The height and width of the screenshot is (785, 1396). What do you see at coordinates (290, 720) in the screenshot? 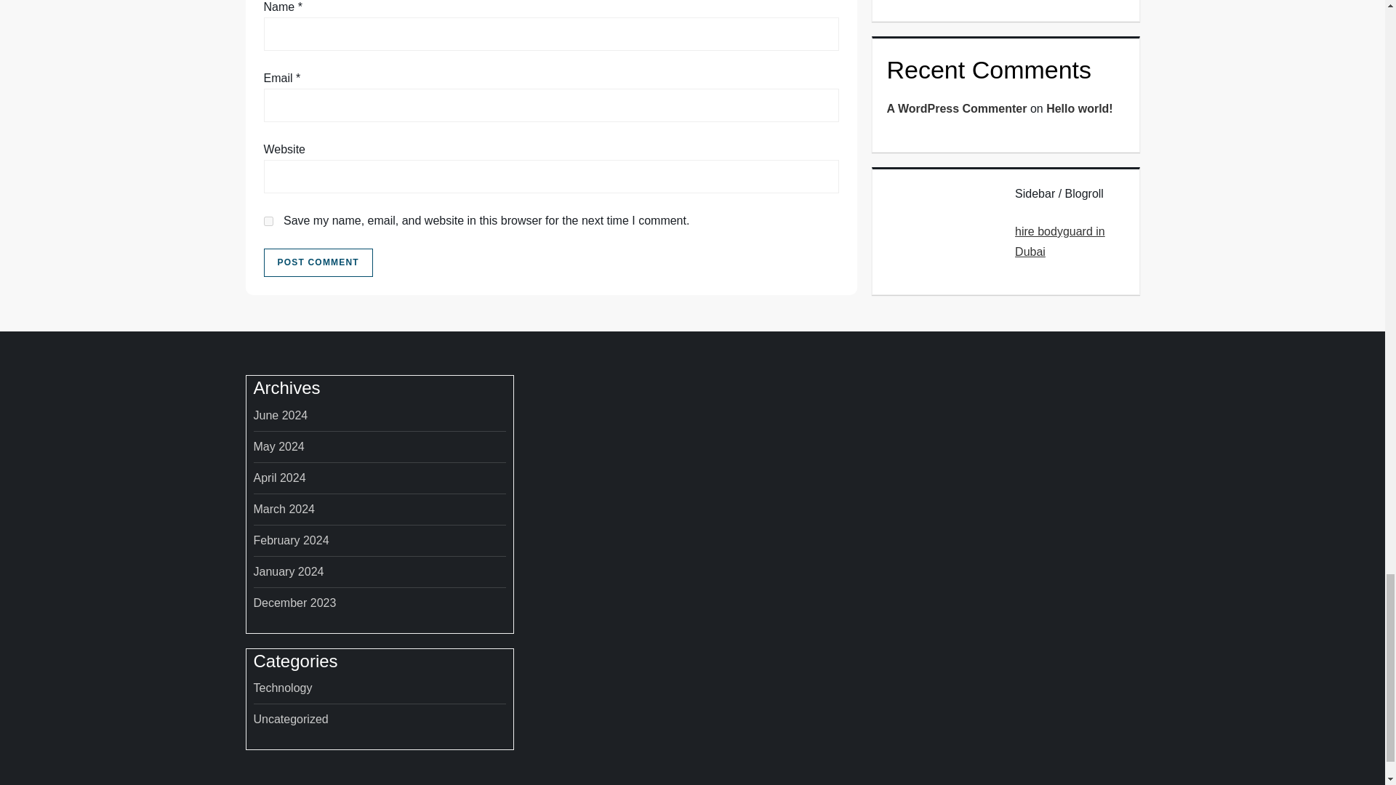
I see `Uncategorized` at bounding box center [290, 720].